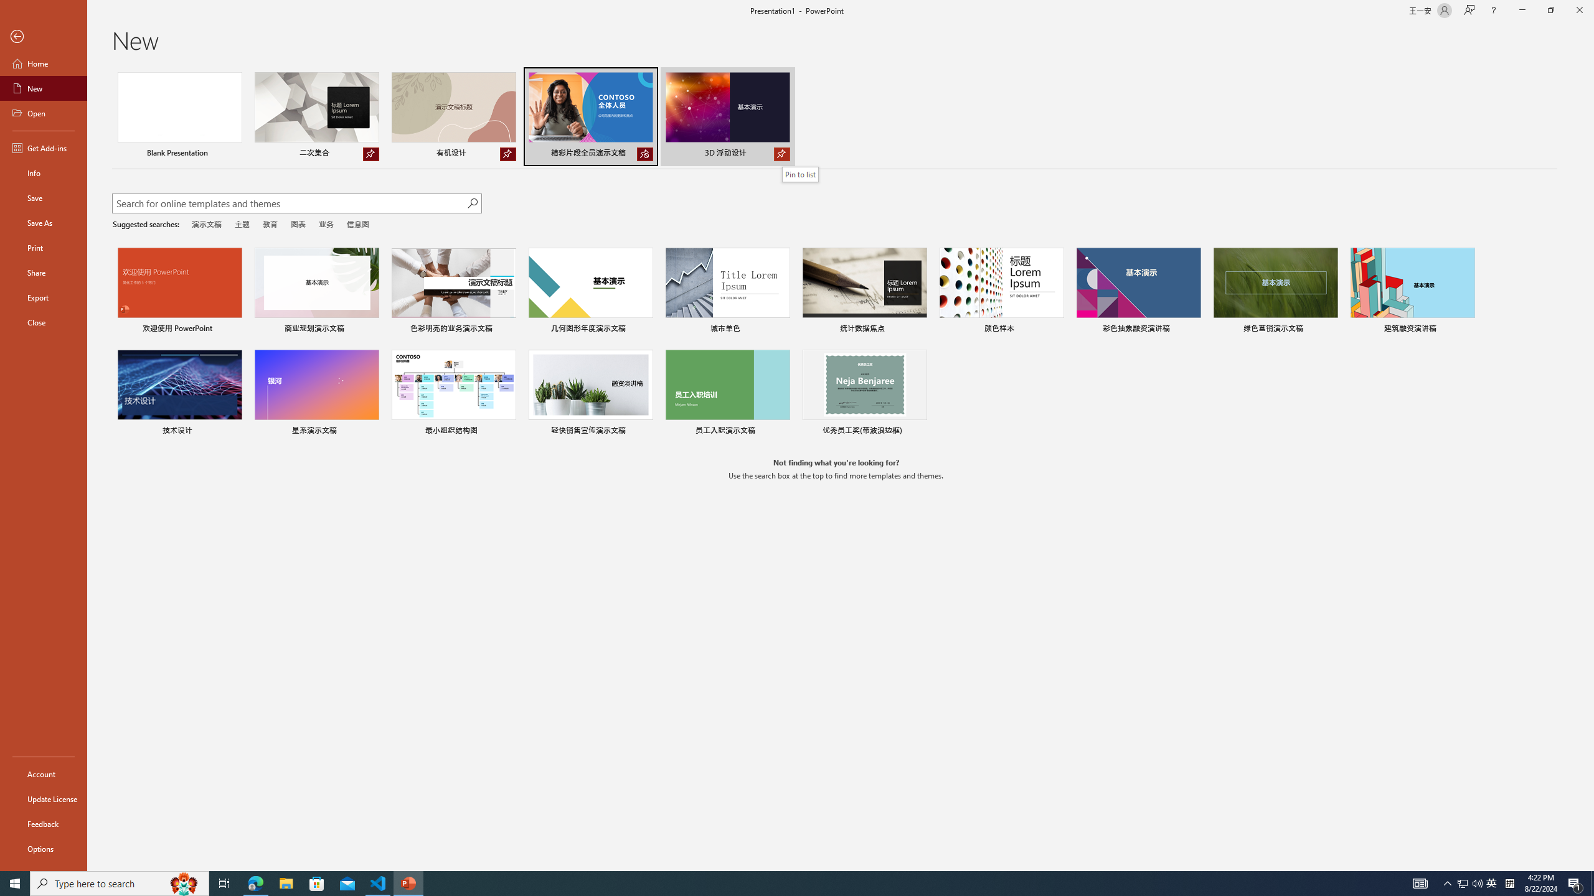 The width and height of the screenshot is (1594, 896). I want to click on Unpin from list, so click(645, 154).